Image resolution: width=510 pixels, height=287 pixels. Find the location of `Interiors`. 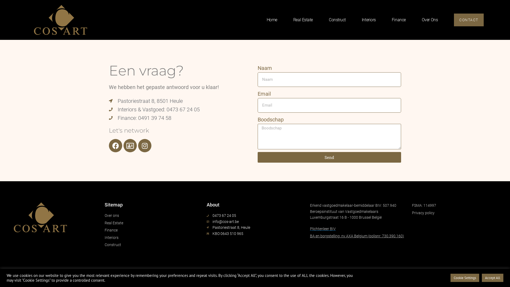

Interiors is located at coordinates (368, 11).